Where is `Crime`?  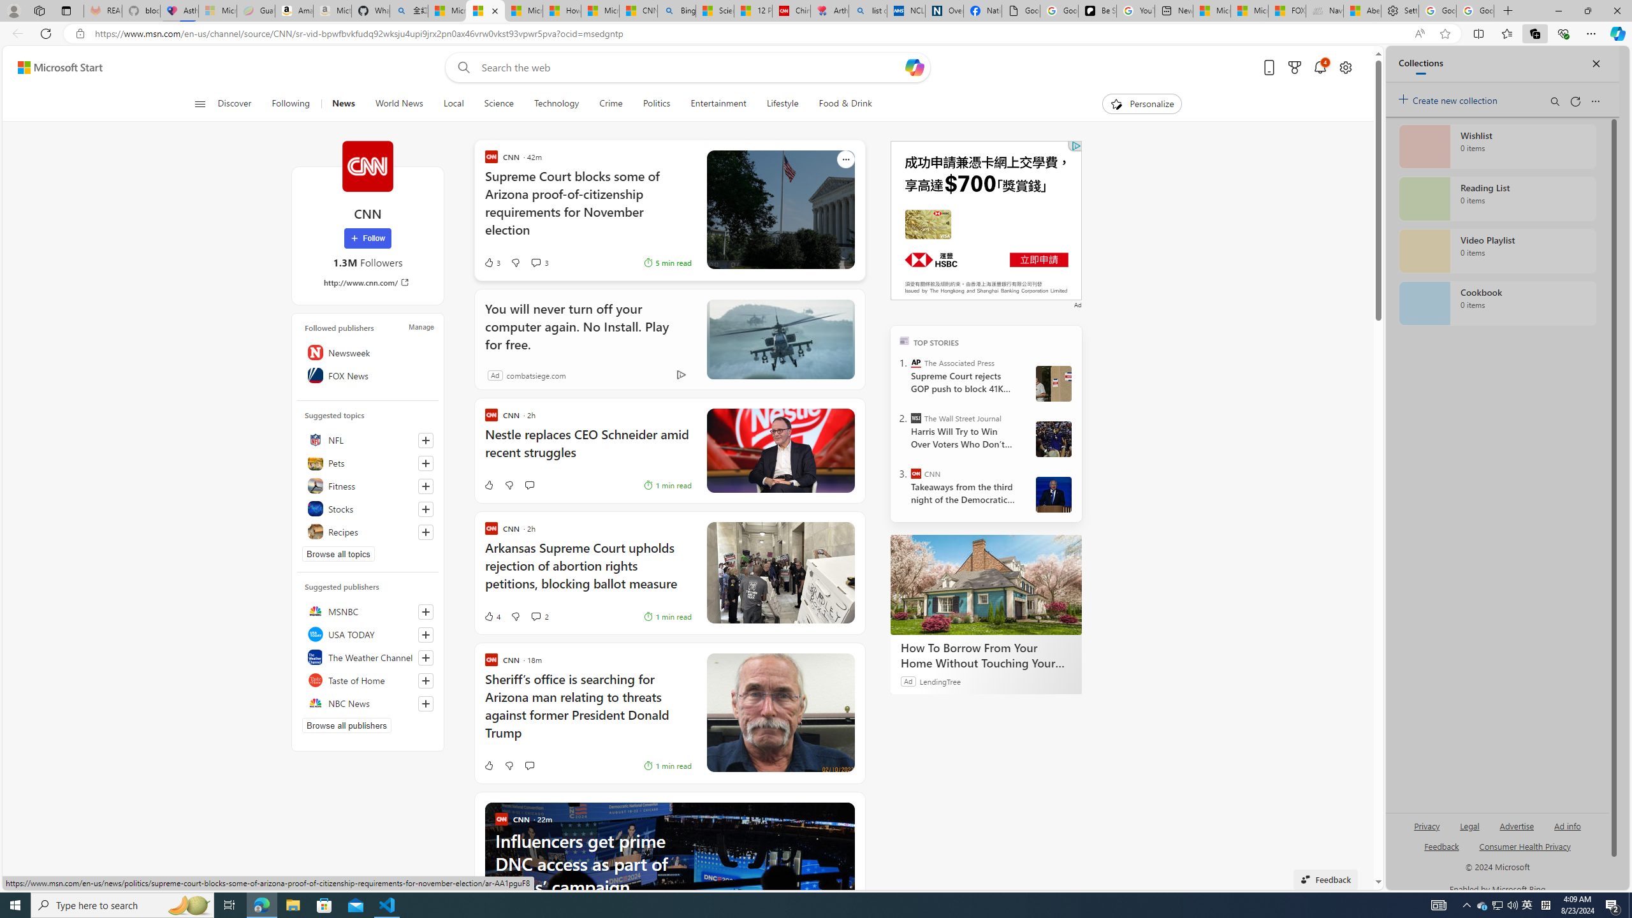 Crime is located at coordinates (611, 104).